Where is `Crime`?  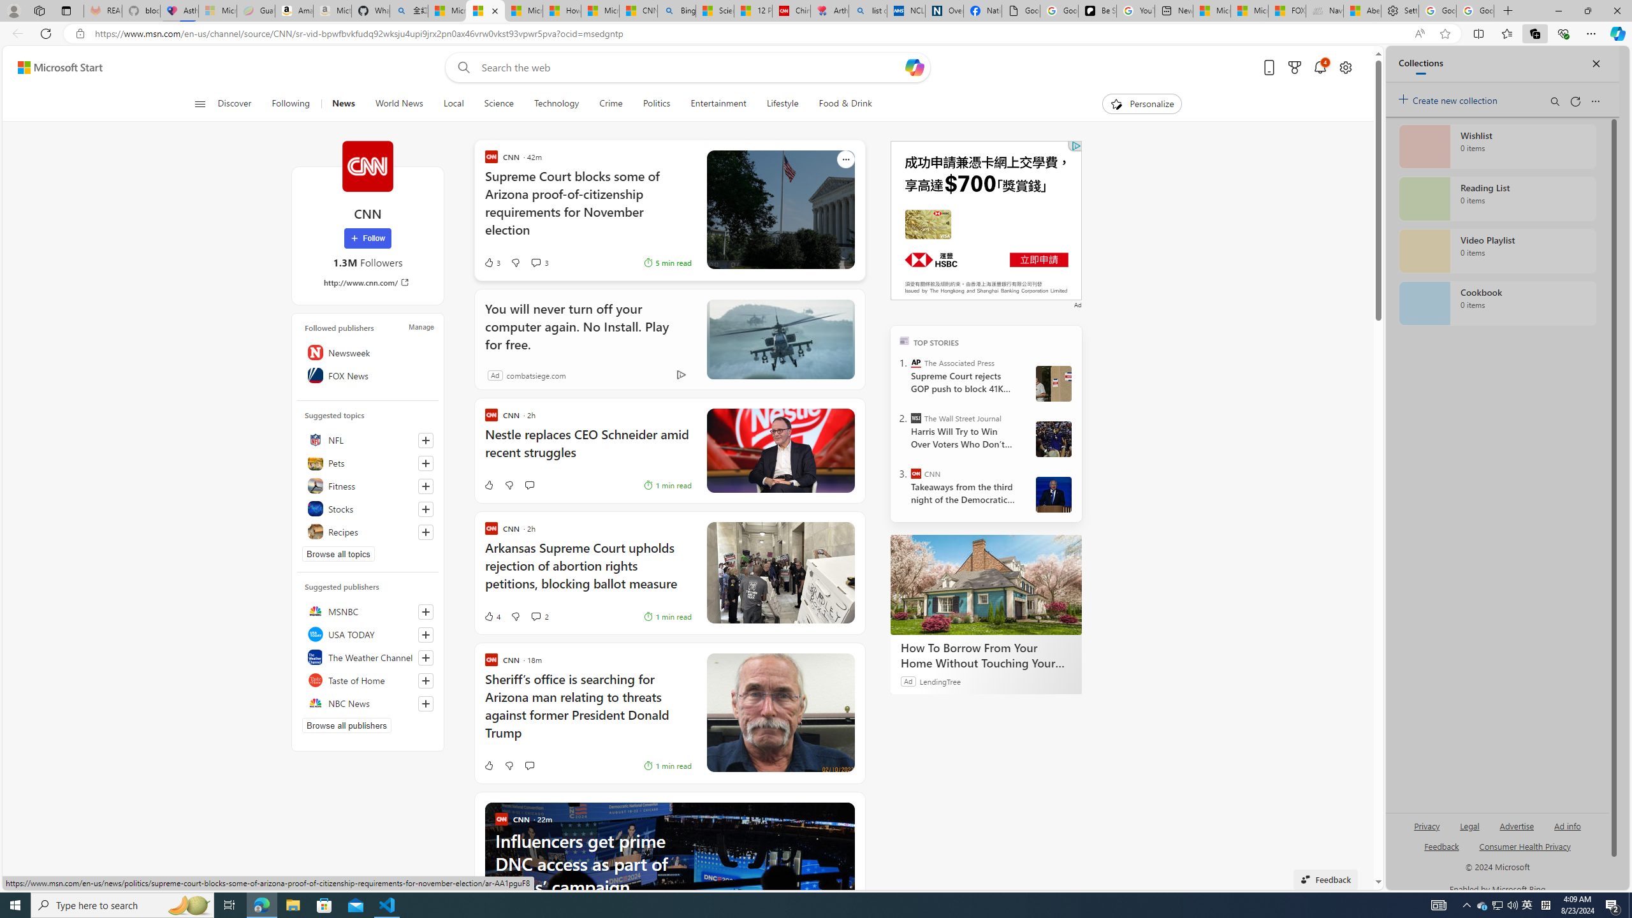 Crime is located at coordinates (611, 104).